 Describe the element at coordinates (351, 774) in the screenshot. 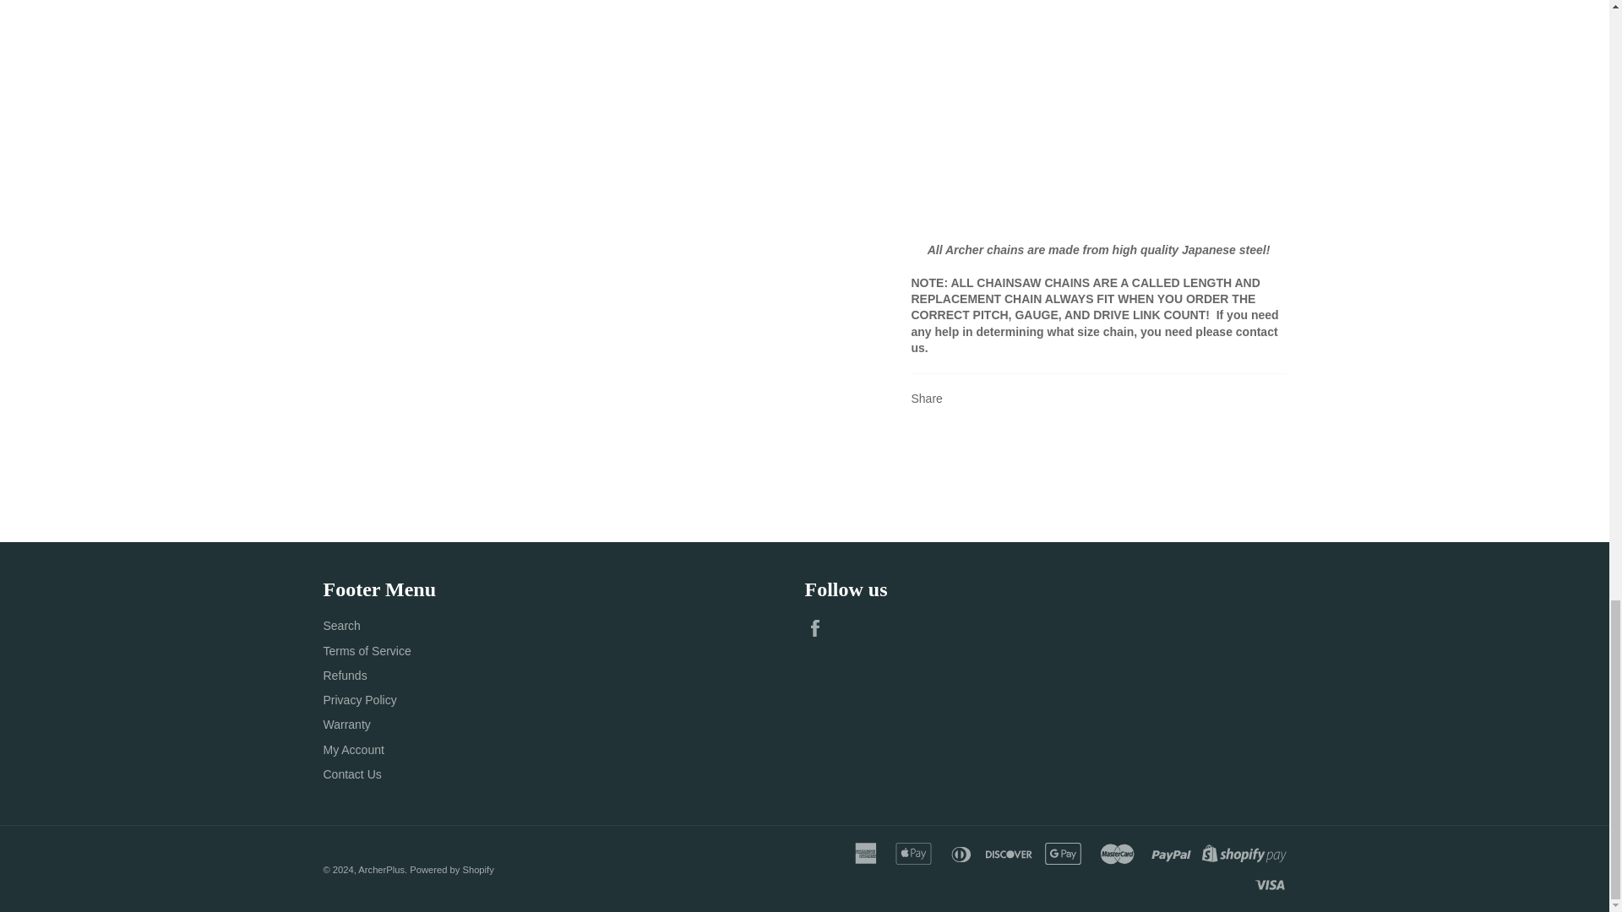

I see `Contact Us` at that location.